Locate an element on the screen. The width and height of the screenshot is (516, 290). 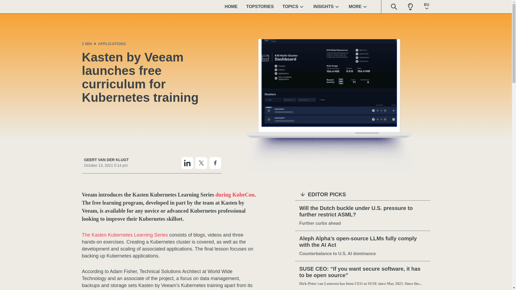
October 13, 2021 5:14 pm is located at coordinates (106, 165).